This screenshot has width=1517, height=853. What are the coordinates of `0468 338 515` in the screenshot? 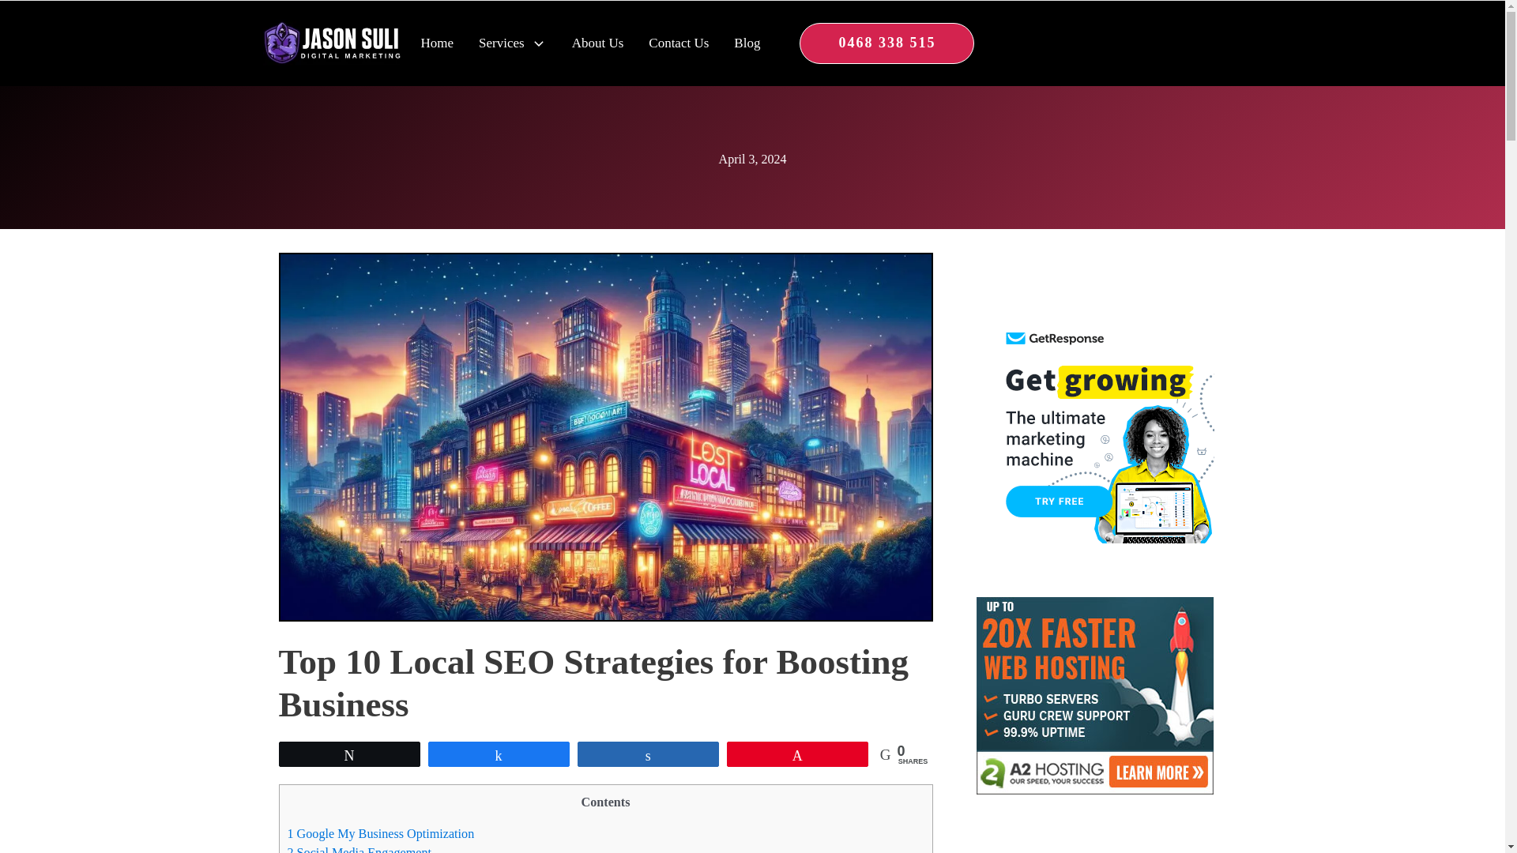 It's located at (886, 43).